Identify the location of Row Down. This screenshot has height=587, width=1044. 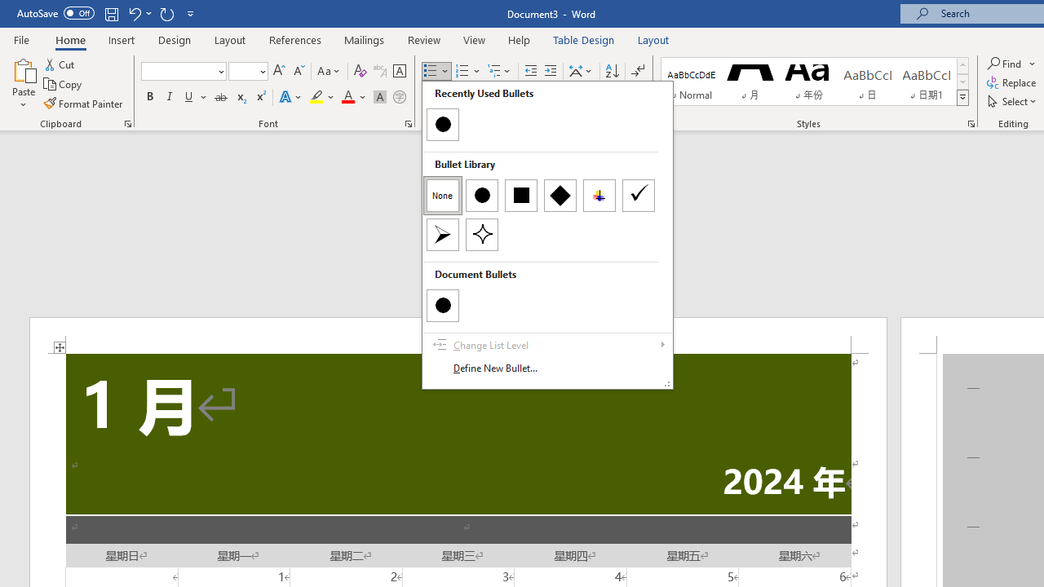
(962, 82).